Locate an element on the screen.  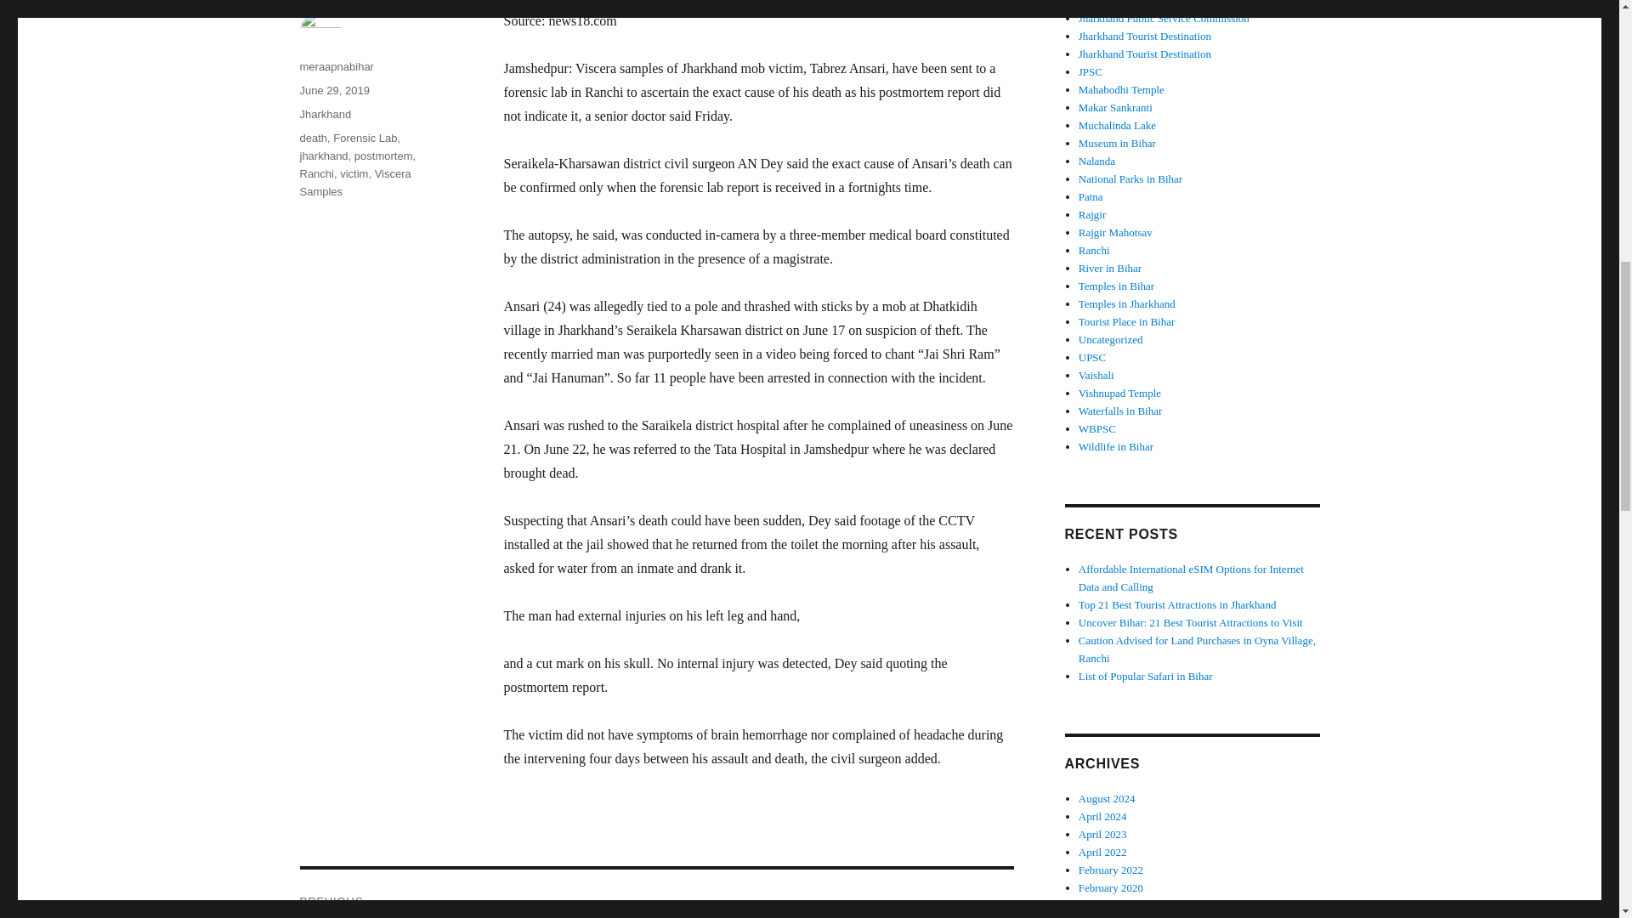
jharkhand is located at coordinates (323, 156).